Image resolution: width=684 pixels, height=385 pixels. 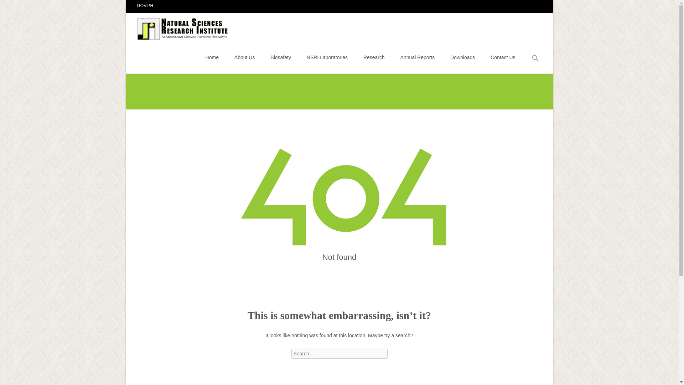 I want to click on NSRI Laboratories, so click(x=327, y=57).